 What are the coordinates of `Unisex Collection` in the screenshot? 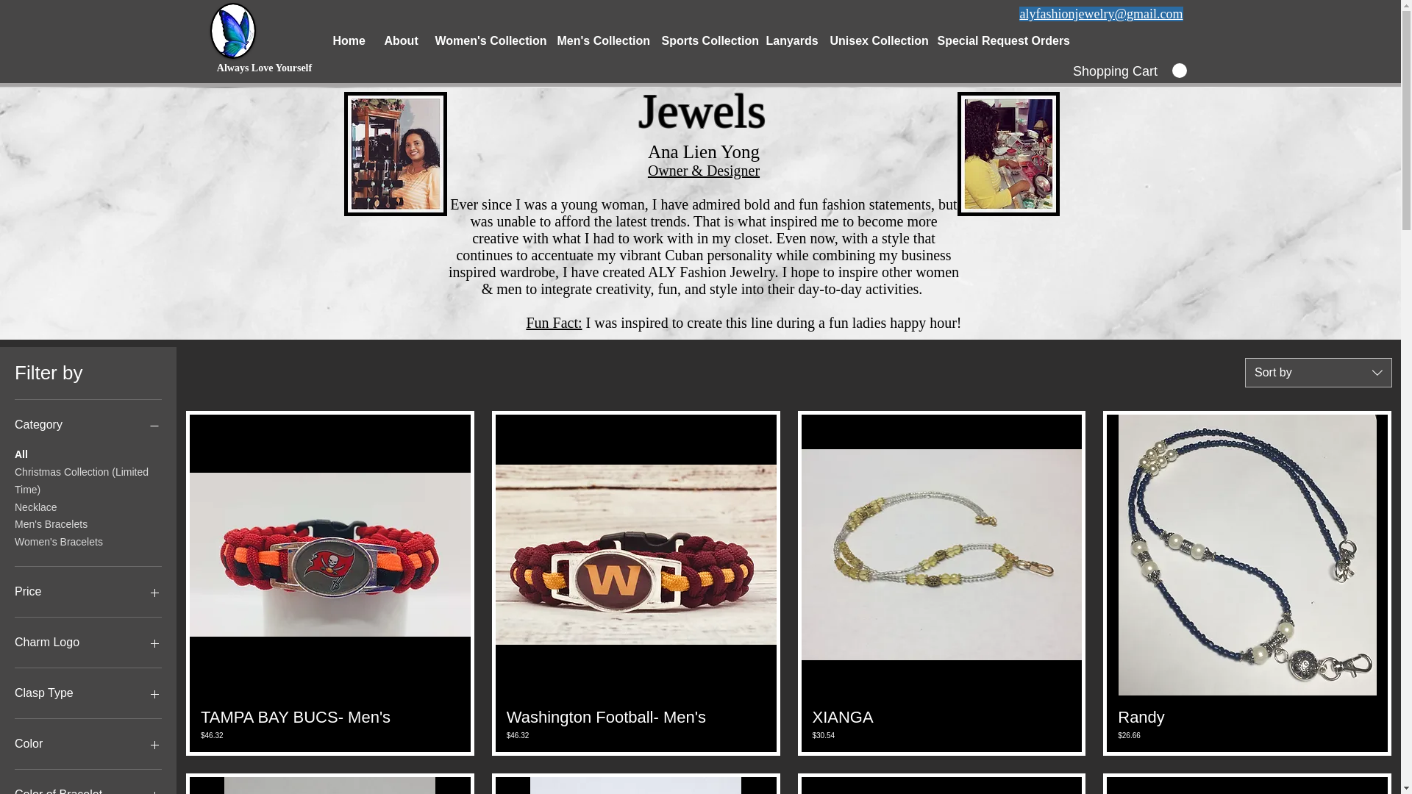 It's located at (872, 40).